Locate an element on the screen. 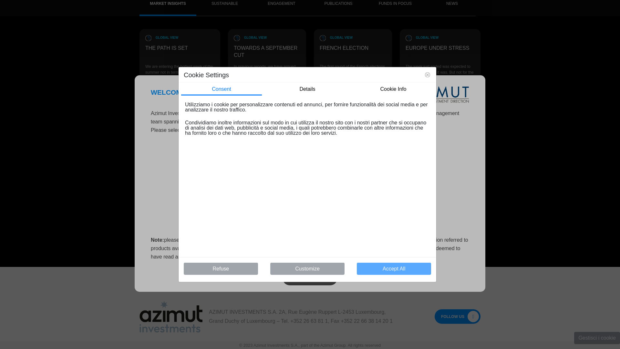 This screenshot has width=620, height=349. CONFIRM is located at coordinates (310, 112).